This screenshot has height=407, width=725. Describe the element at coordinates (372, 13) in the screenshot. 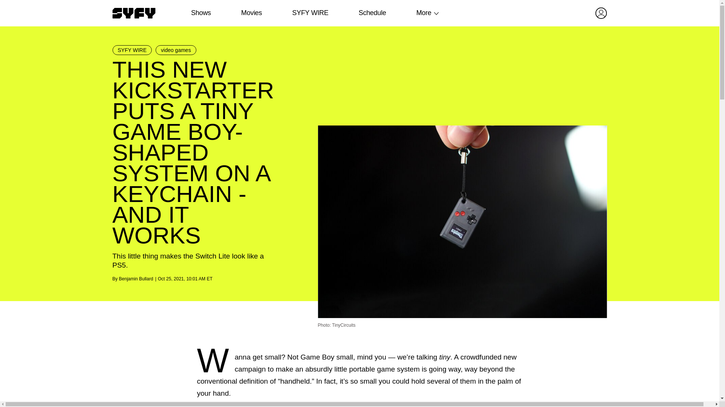

I see `Schedule` at that location.